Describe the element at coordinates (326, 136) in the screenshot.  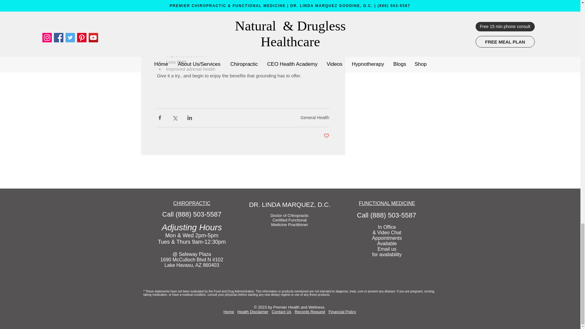
I see `Post not marked as liked` at that location.